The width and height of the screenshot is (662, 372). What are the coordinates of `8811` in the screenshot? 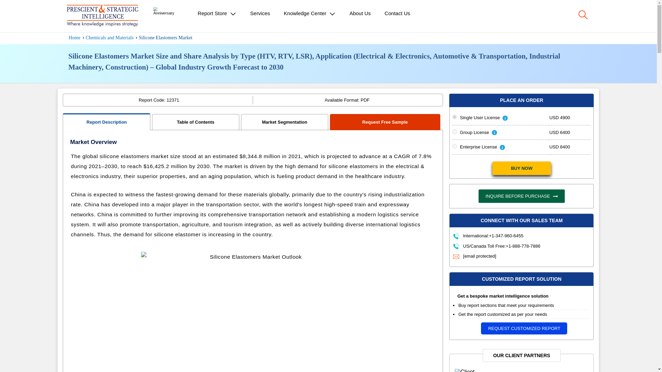 It's located at (454, 116).